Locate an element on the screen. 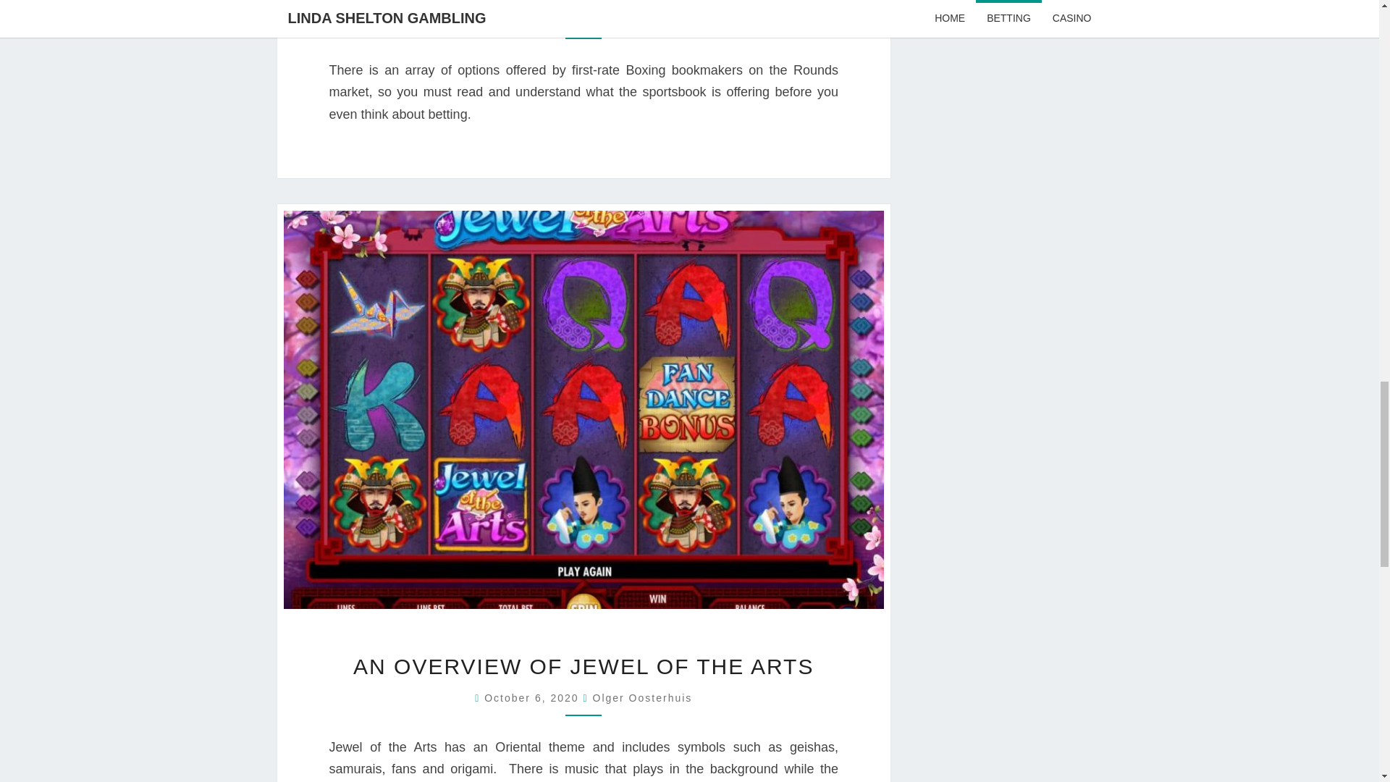 The image size is (1390, 782). October 6, 2020 is located at coordinates (533, 698).